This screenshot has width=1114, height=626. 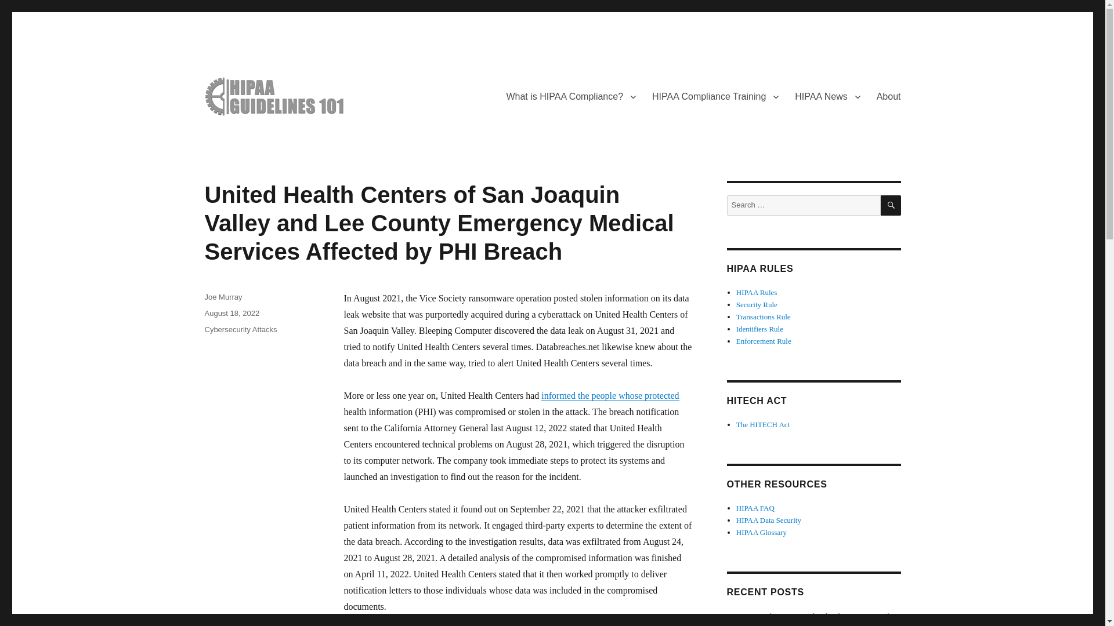 I want to click on Transactions Rule, so click(x=764, y=316).